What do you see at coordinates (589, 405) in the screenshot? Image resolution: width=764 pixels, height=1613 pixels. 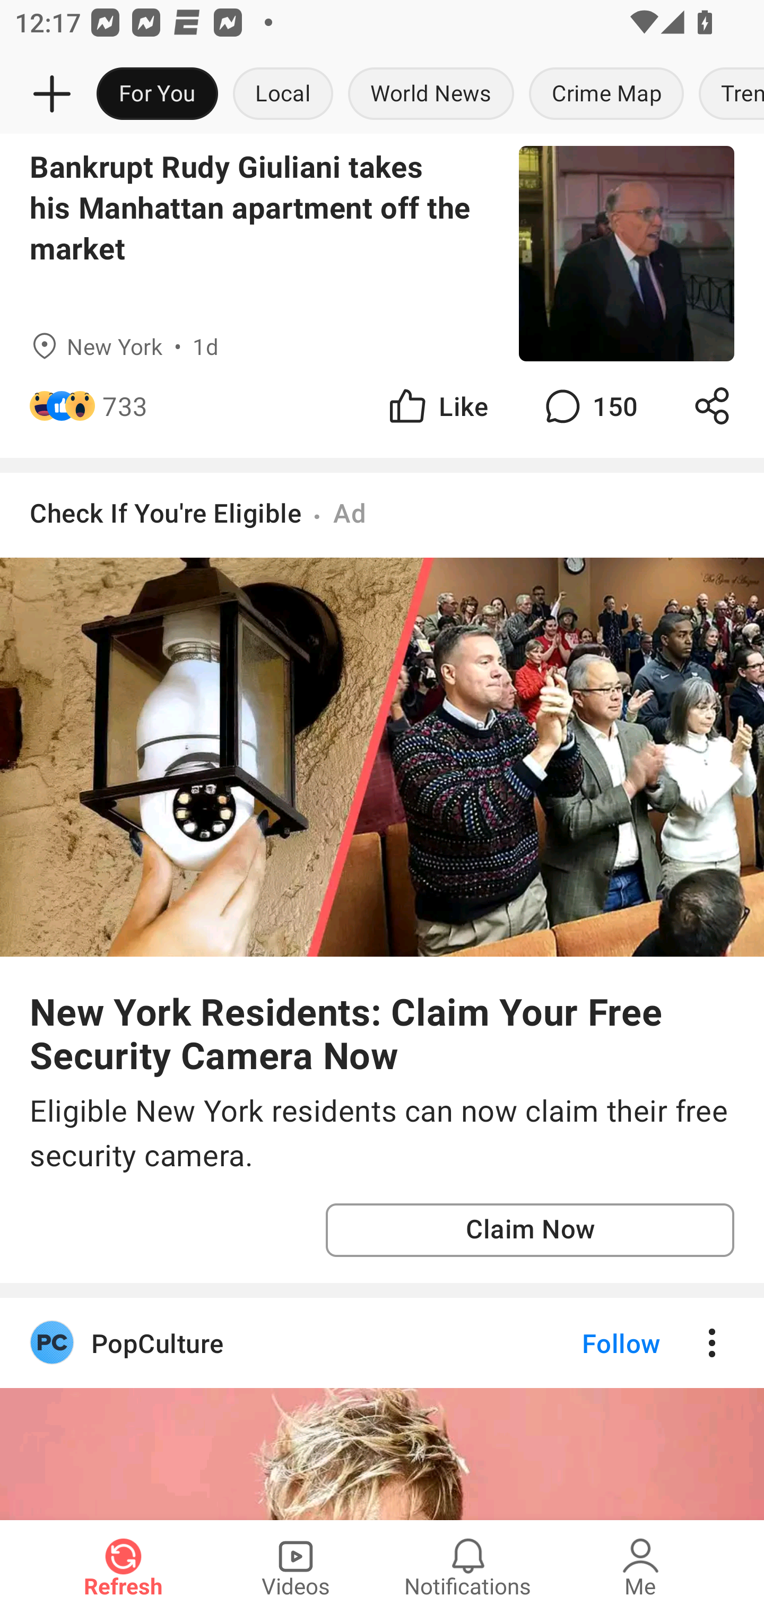 I see `150` at bounding box center [589, 405].